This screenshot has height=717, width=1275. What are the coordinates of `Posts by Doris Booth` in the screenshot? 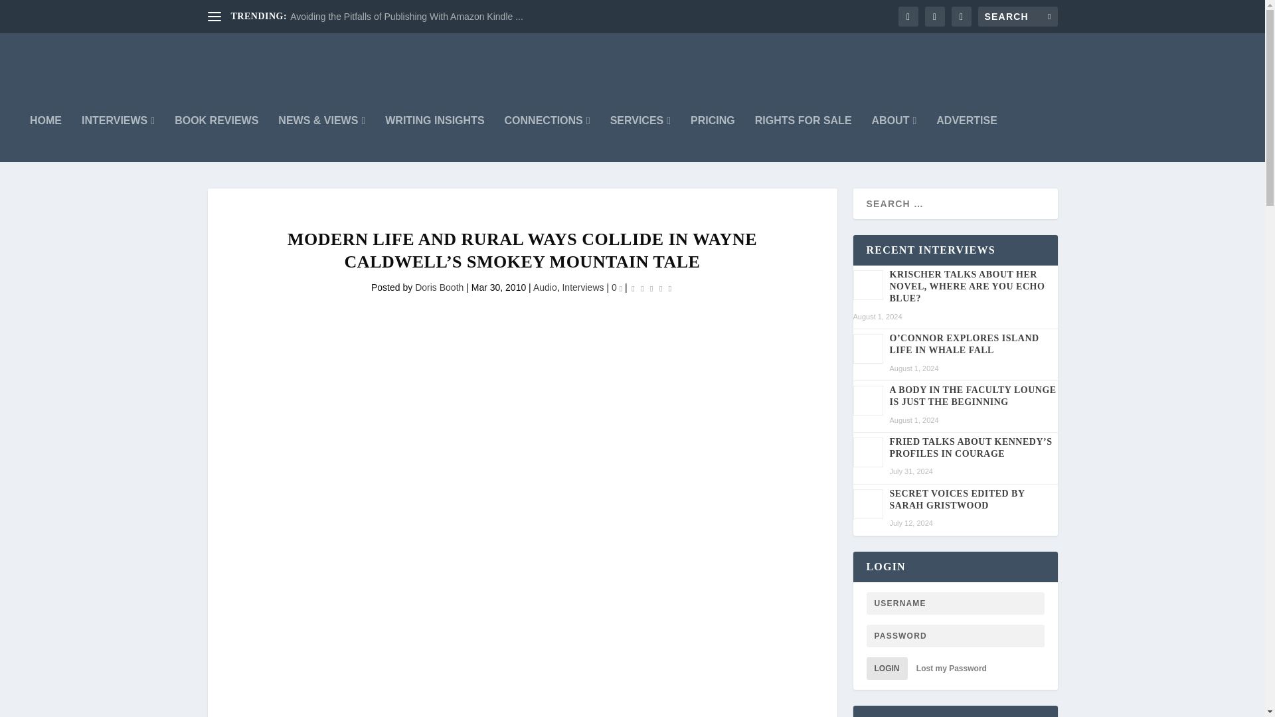 It's located at (440, 287).